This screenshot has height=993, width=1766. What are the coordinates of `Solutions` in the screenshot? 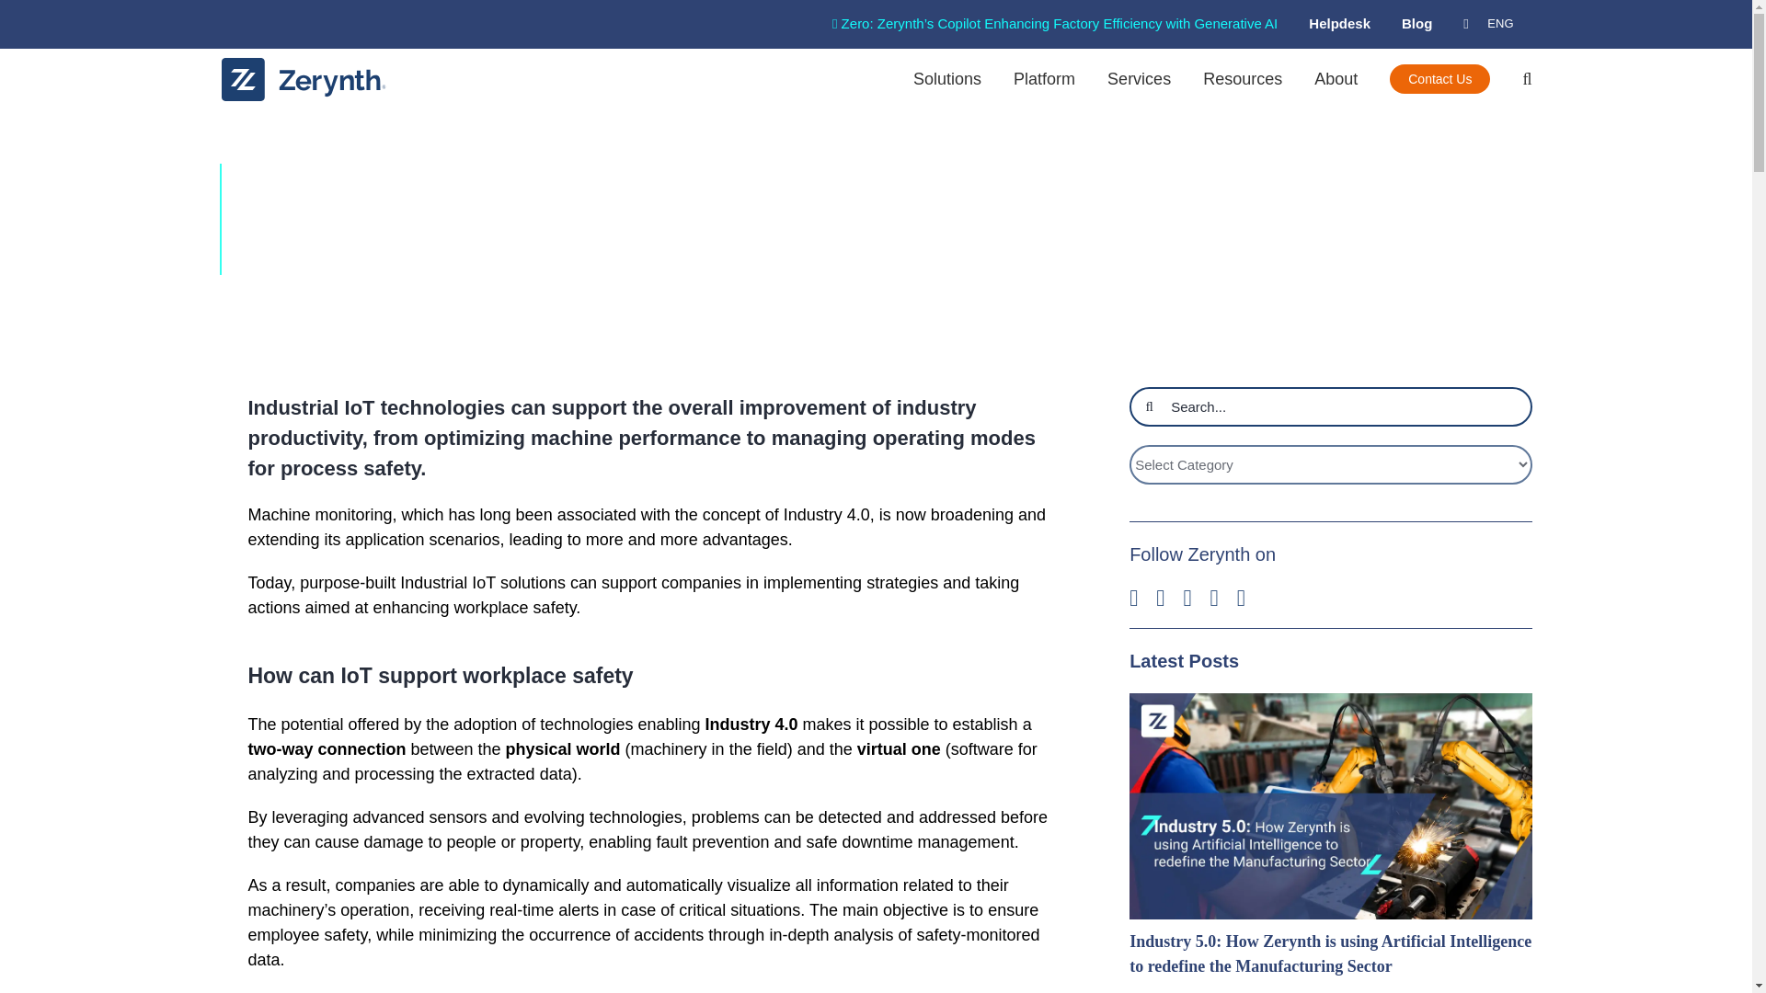 It's located at (947, 78).